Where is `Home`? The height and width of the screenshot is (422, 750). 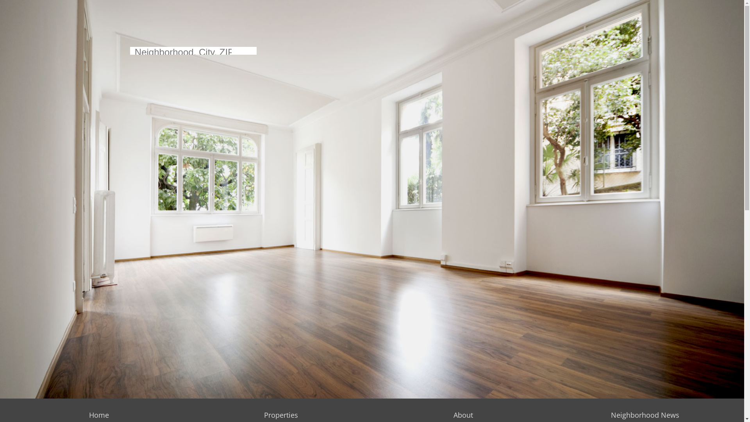
Home is located at coordinates (99, 415).